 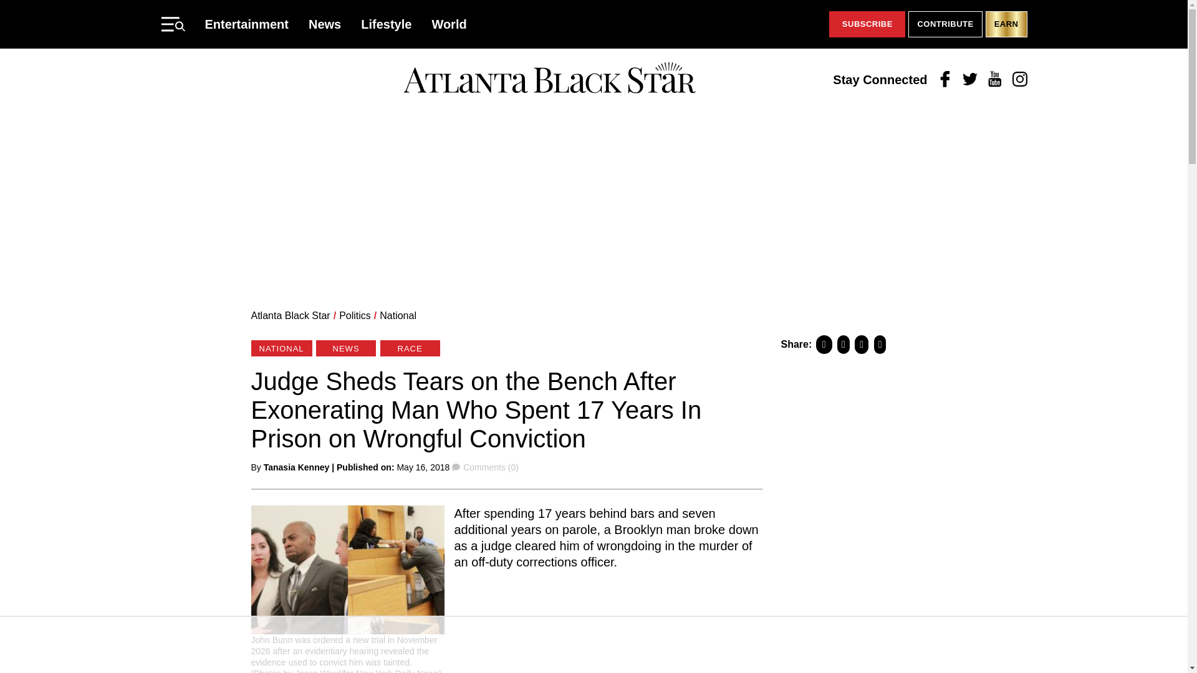 What do you see at coordinates (449, 24) in the screenshot?
I see `World` at bounding box center [449, 24].